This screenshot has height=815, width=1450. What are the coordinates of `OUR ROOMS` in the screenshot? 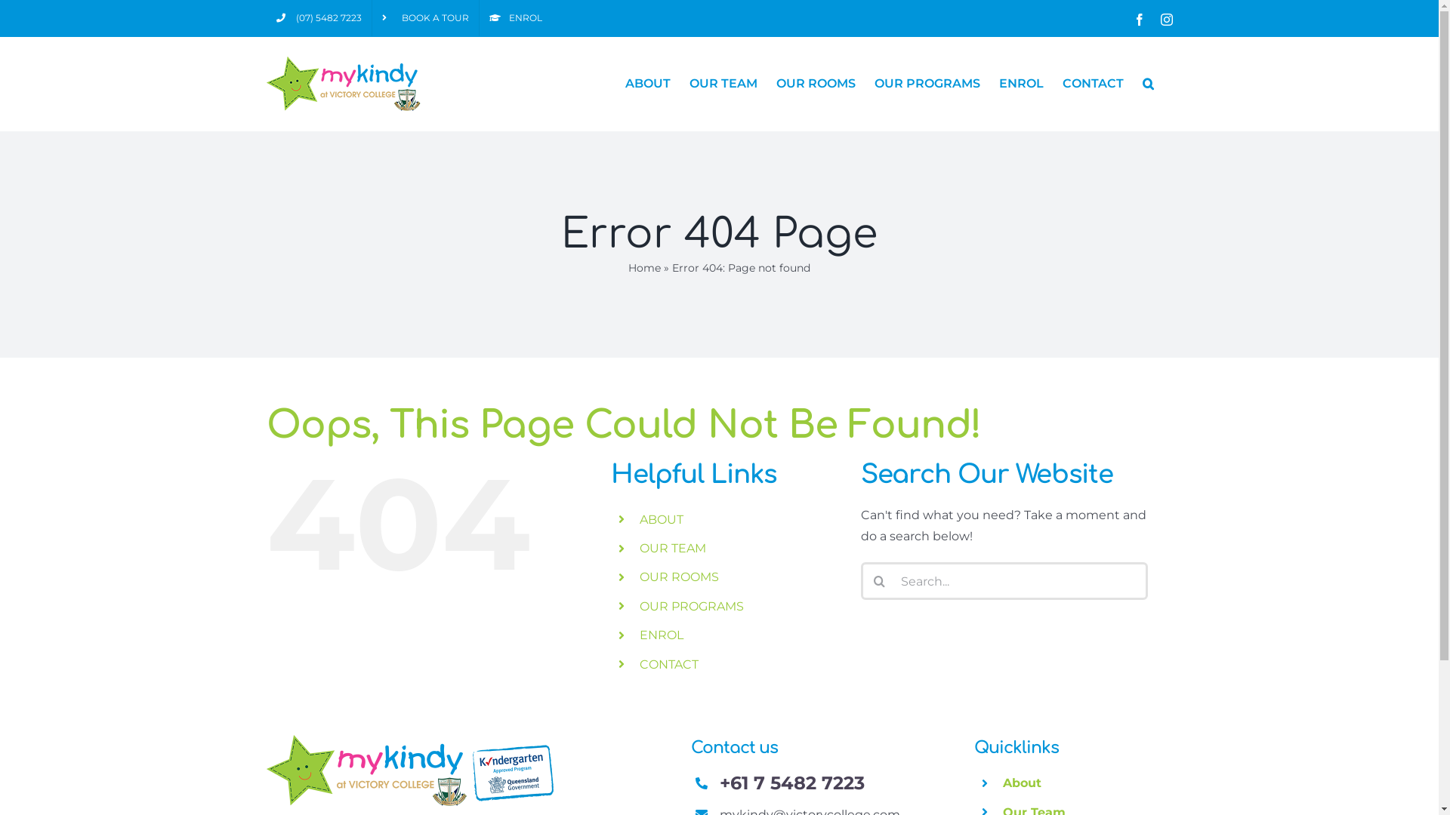 It's located at (680, 577).